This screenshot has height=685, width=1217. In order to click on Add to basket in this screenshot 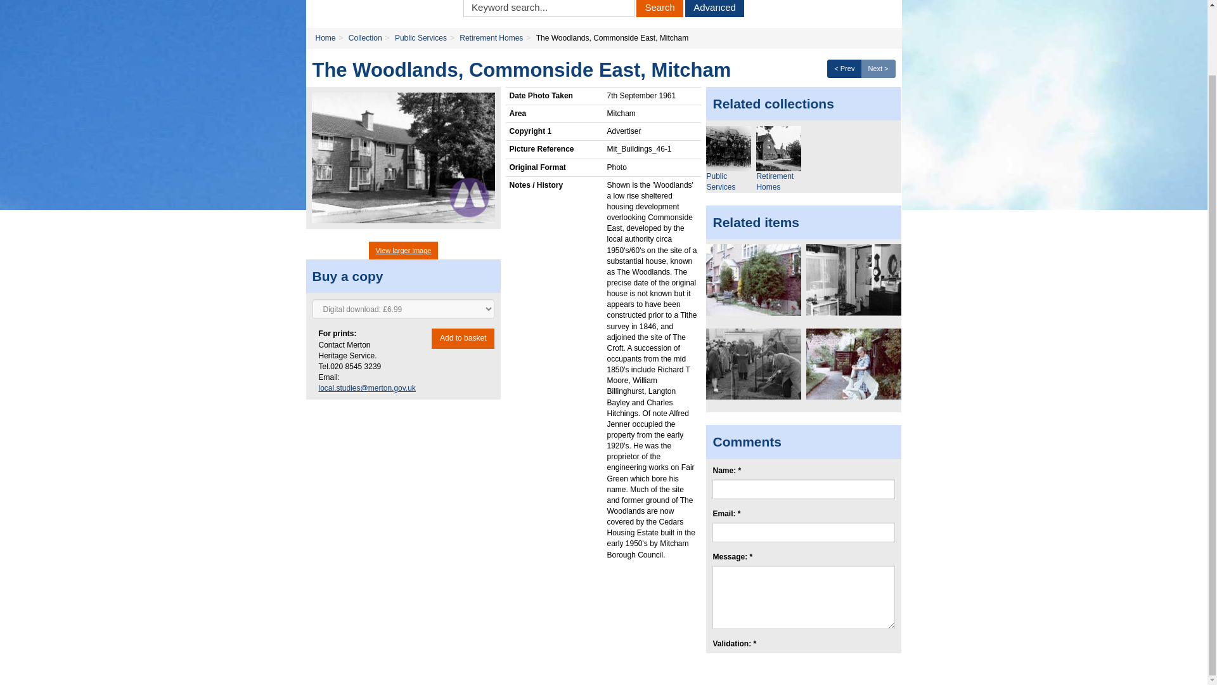, I will do `click(463, 338)`.